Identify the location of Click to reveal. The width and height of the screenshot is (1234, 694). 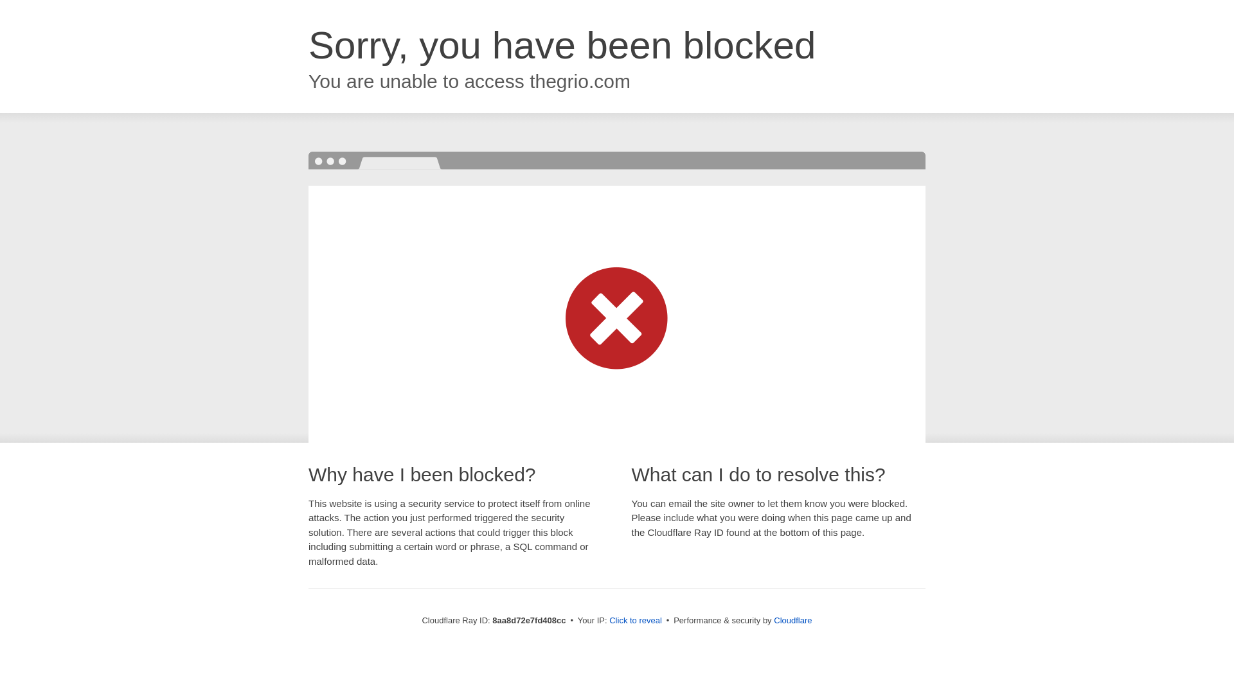
(635, 621).